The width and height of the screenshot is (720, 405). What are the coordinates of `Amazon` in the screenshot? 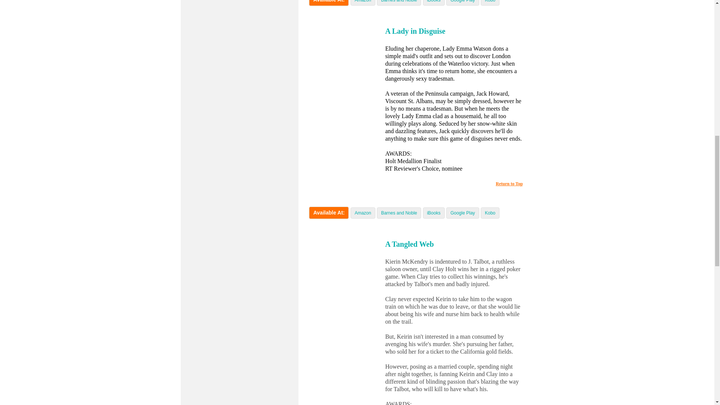 It's located at (363, 1).